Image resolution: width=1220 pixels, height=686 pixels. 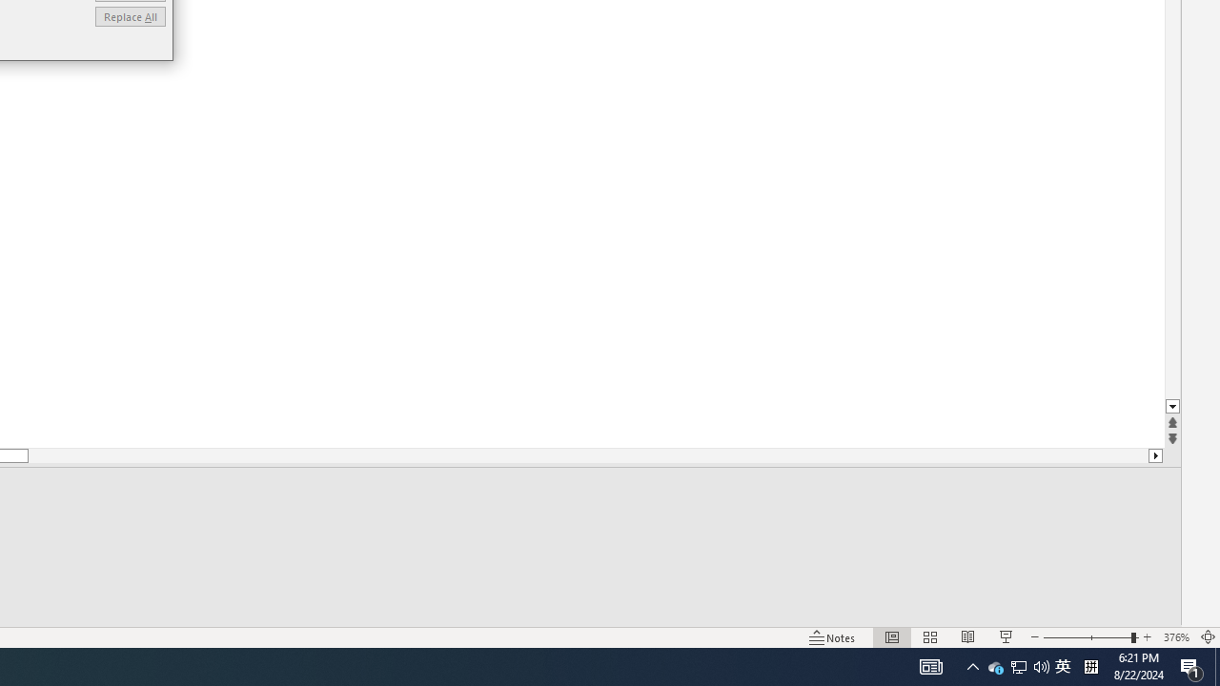 I want to click on Line down, so click(x=1018, y=667).